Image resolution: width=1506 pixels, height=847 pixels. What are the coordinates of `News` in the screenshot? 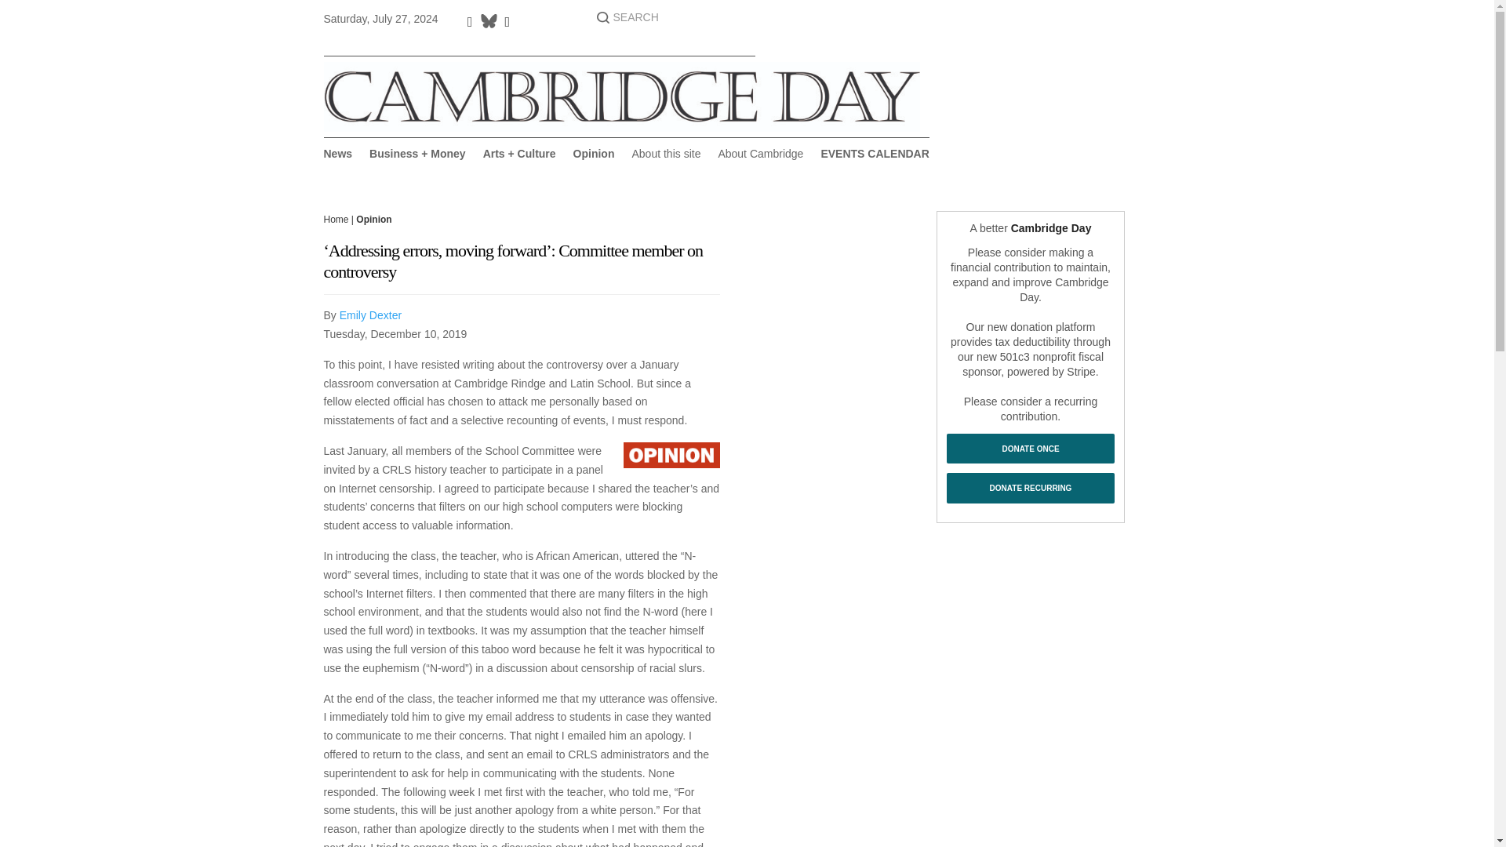 It's located at (337, 157).